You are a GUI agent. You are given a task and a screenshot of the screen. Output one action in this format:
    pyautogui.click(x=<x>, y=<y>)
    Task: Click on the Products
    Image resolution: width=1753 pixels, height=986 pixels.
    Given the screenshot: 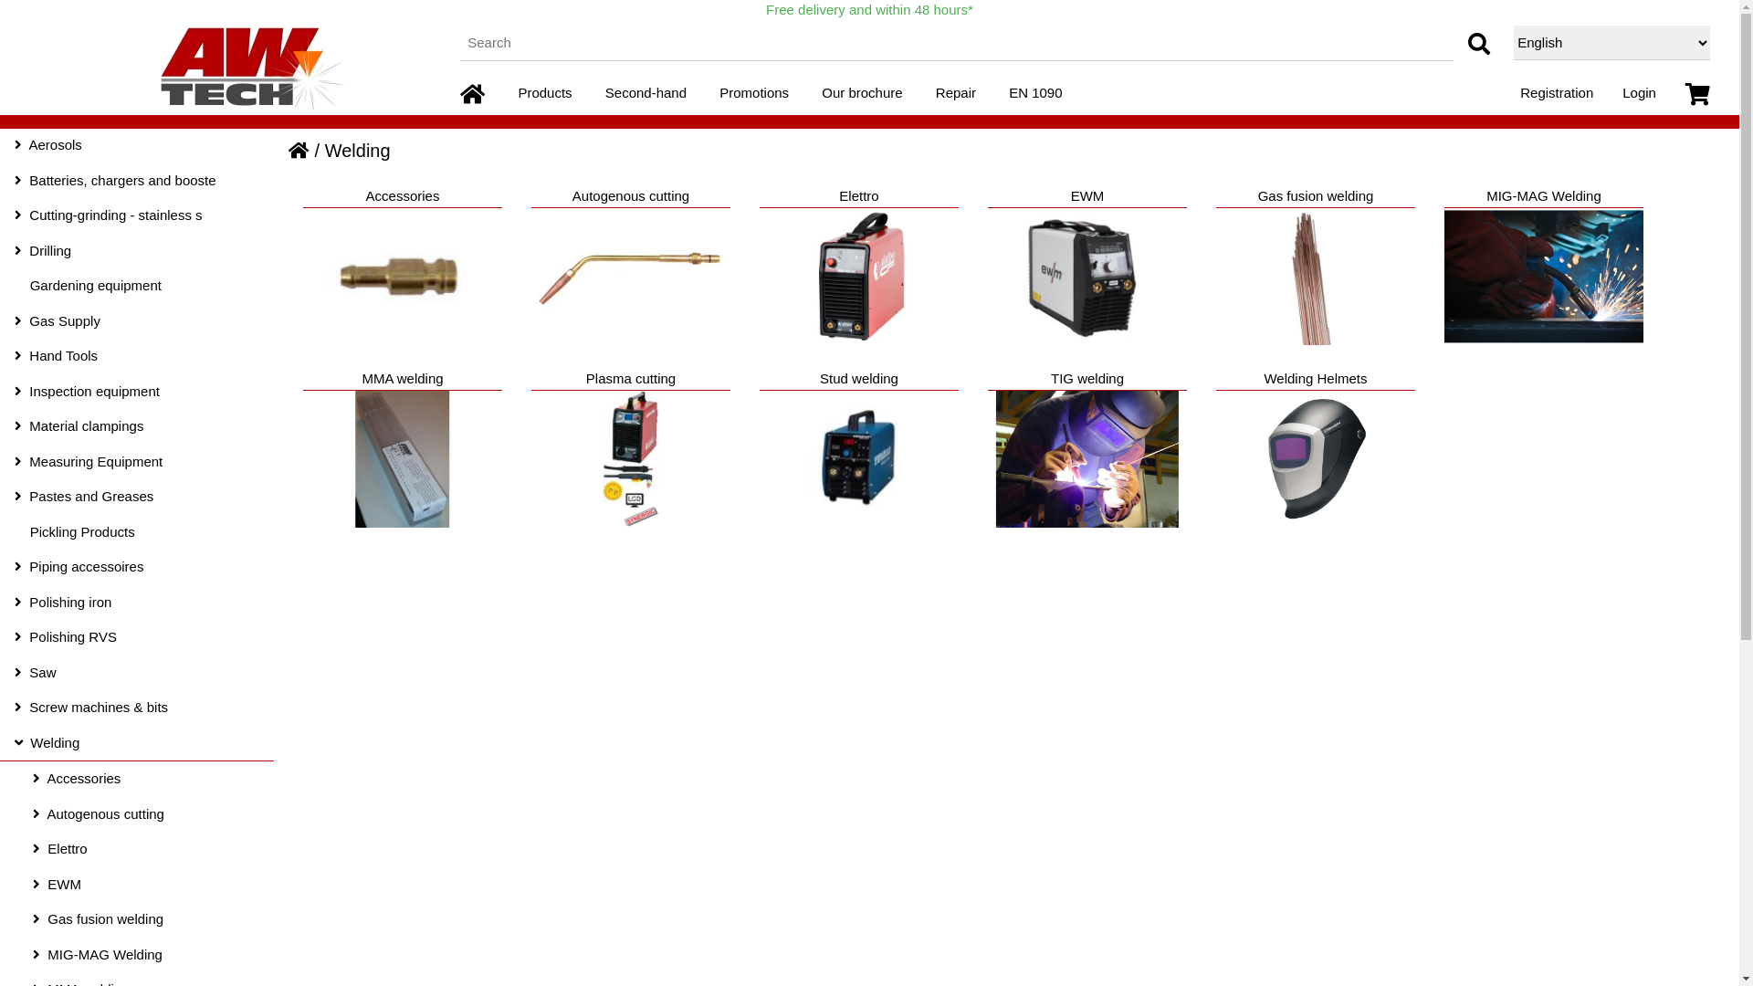 What is the action you would take?
    pyautogui.click(x=544, y=95)
    